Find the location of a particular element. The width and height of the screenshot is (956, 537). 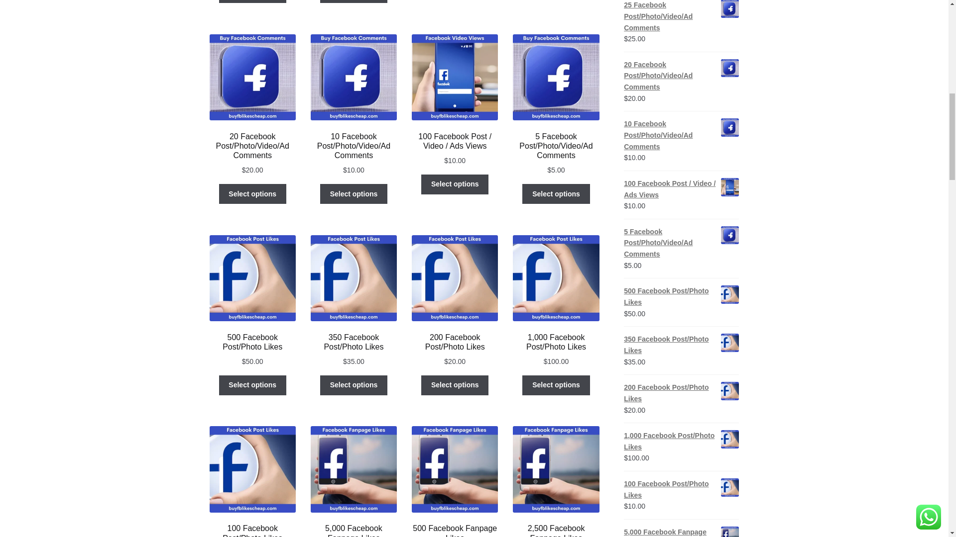

Select options is located at coordinates (252, 194).